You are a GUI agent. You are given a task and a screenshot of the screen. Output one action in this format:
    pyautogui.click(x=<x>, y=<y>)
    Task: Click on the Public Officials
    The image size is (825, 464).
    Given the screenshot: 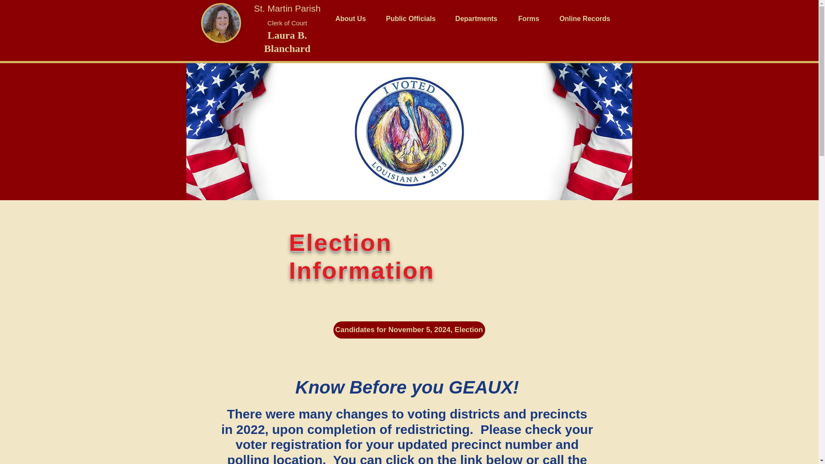 What is the action you would take?
    pyautogui.click(x=410, y=19)
    